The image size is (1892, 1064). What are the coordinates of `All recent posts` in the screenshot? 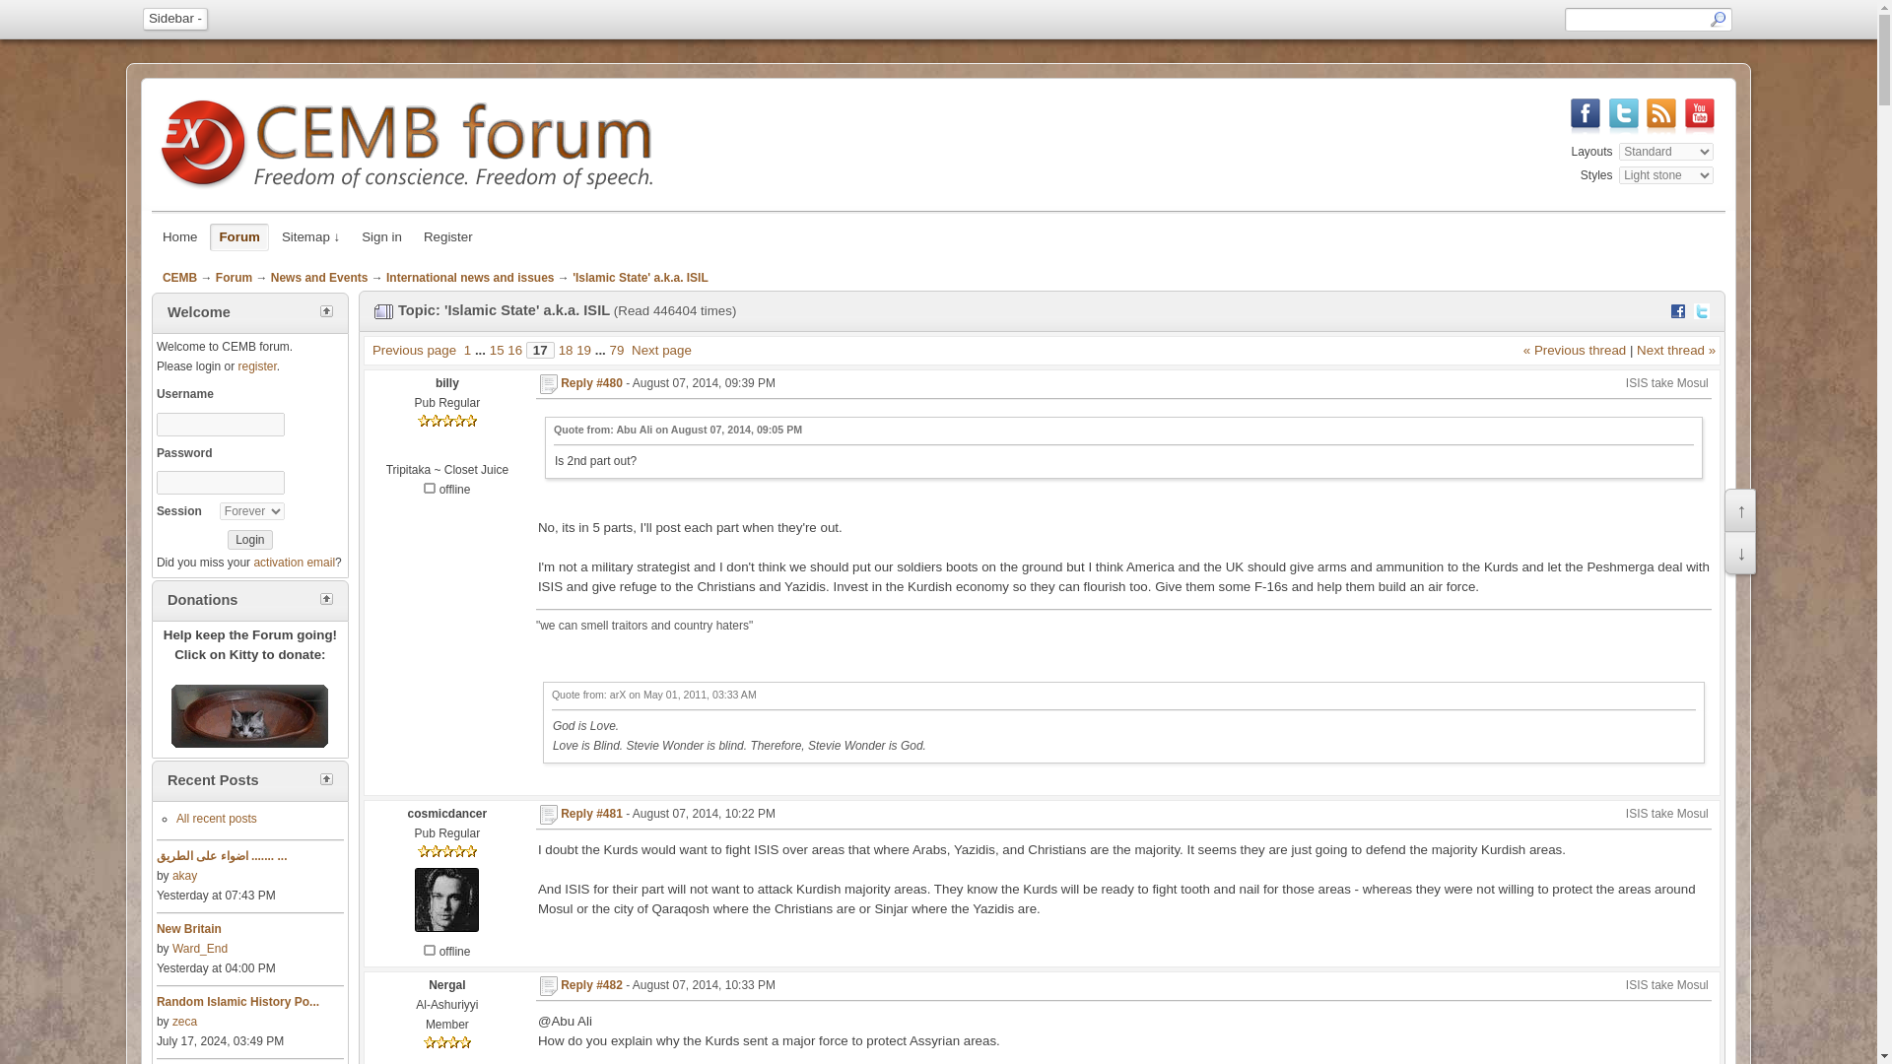 It's located at (217, 819).